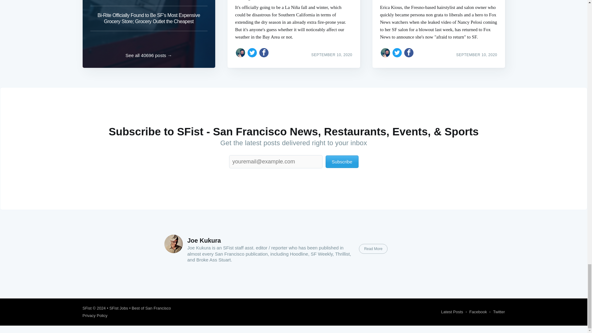  I want to click on Share on Twitter, so click(252, 52).